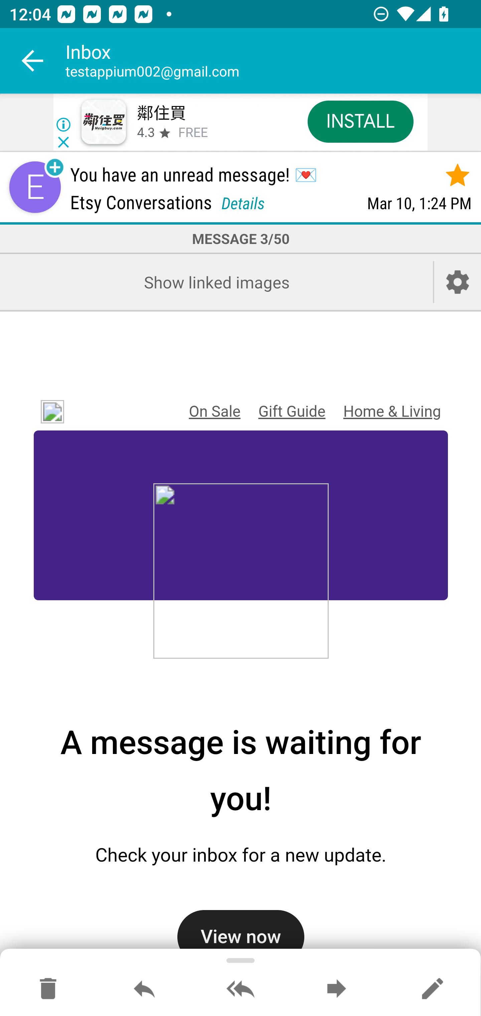  I want to click on Reply as new, so click(432, 989).